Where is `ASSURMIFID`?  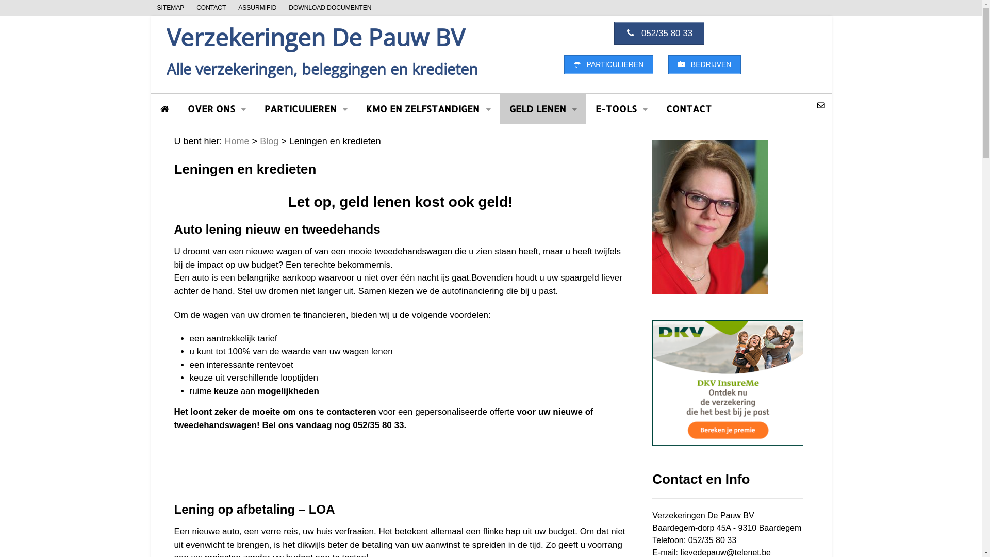
ASSURMIFID is located at coordinates (257, 8).